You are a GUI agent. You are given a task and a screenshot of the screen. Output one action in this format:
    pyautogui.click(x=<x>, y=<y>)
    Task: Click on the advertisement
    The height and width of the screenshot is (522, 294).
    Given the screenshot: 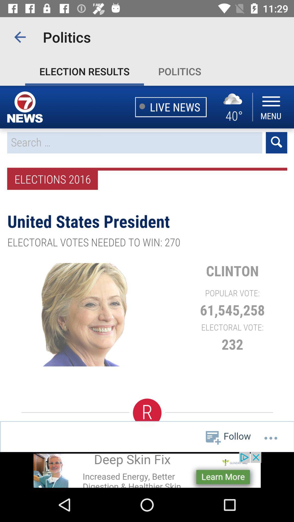 What is the action you would take?
    pyautogui.click(x=147, y=470)
    